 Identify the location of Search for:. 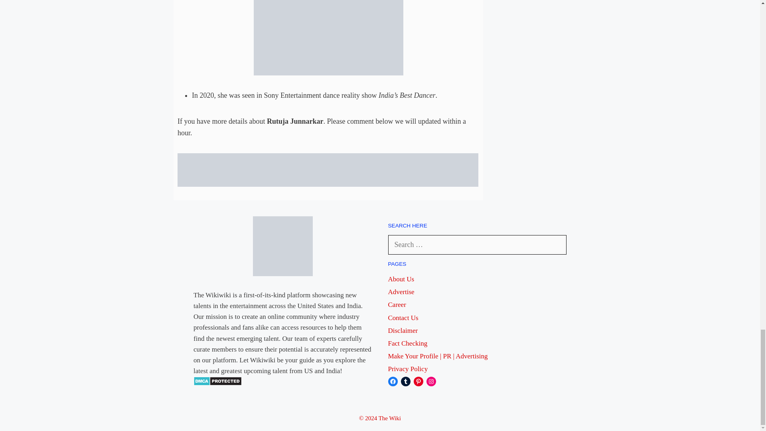
(477, 245).